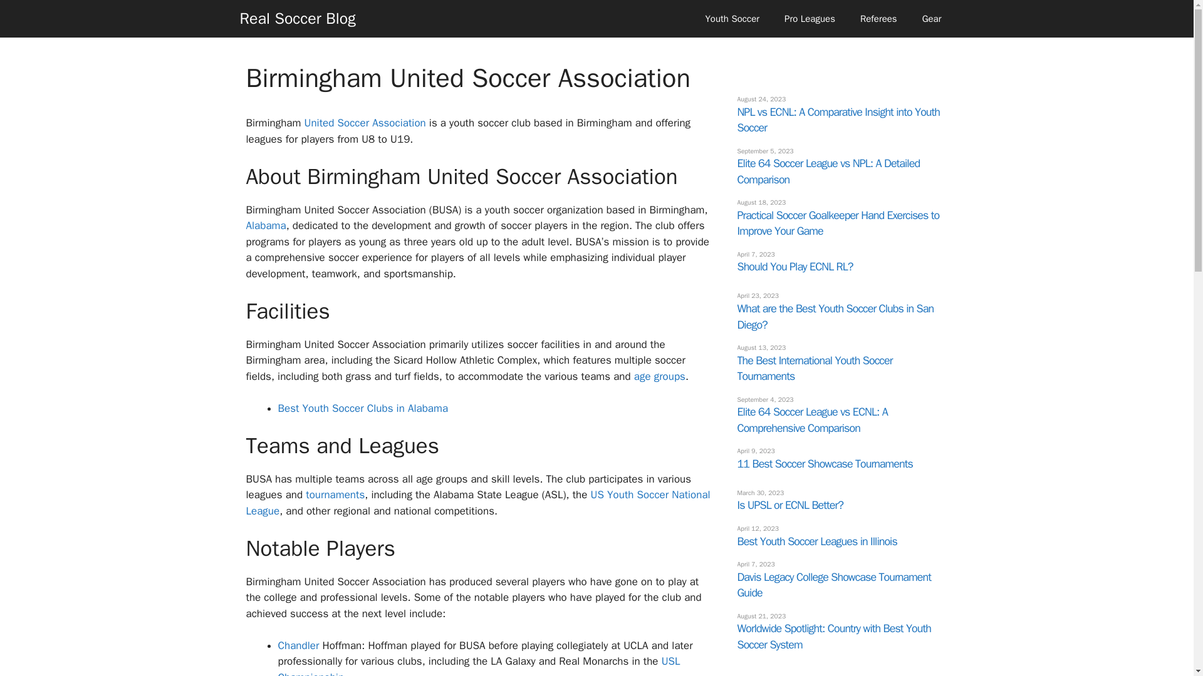  I want to click on Youth Soccer, so click(732, 19).